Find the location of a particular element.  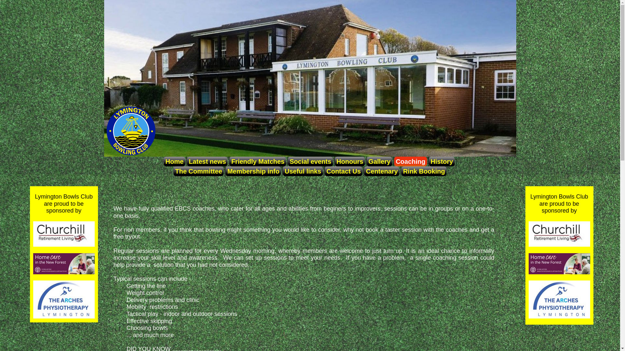

Gallery is located at coordinates (379, 161).